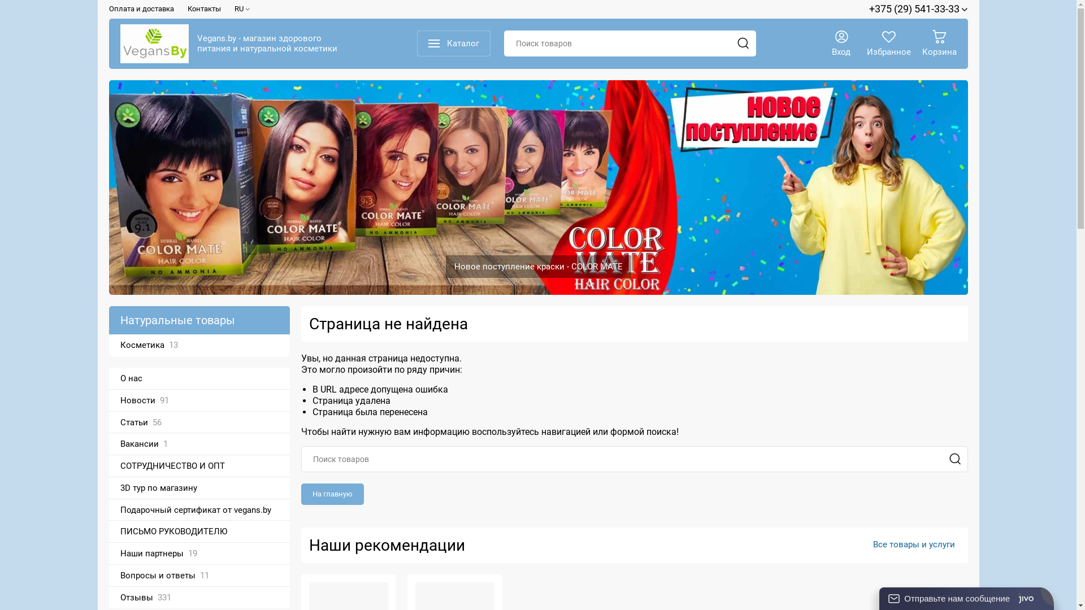 The height and width of the screenshot is (610, 1085). Describe the element at coordinates (919, 9) in the screenshot. I see `+375 (29) 541-33-33` at that location.